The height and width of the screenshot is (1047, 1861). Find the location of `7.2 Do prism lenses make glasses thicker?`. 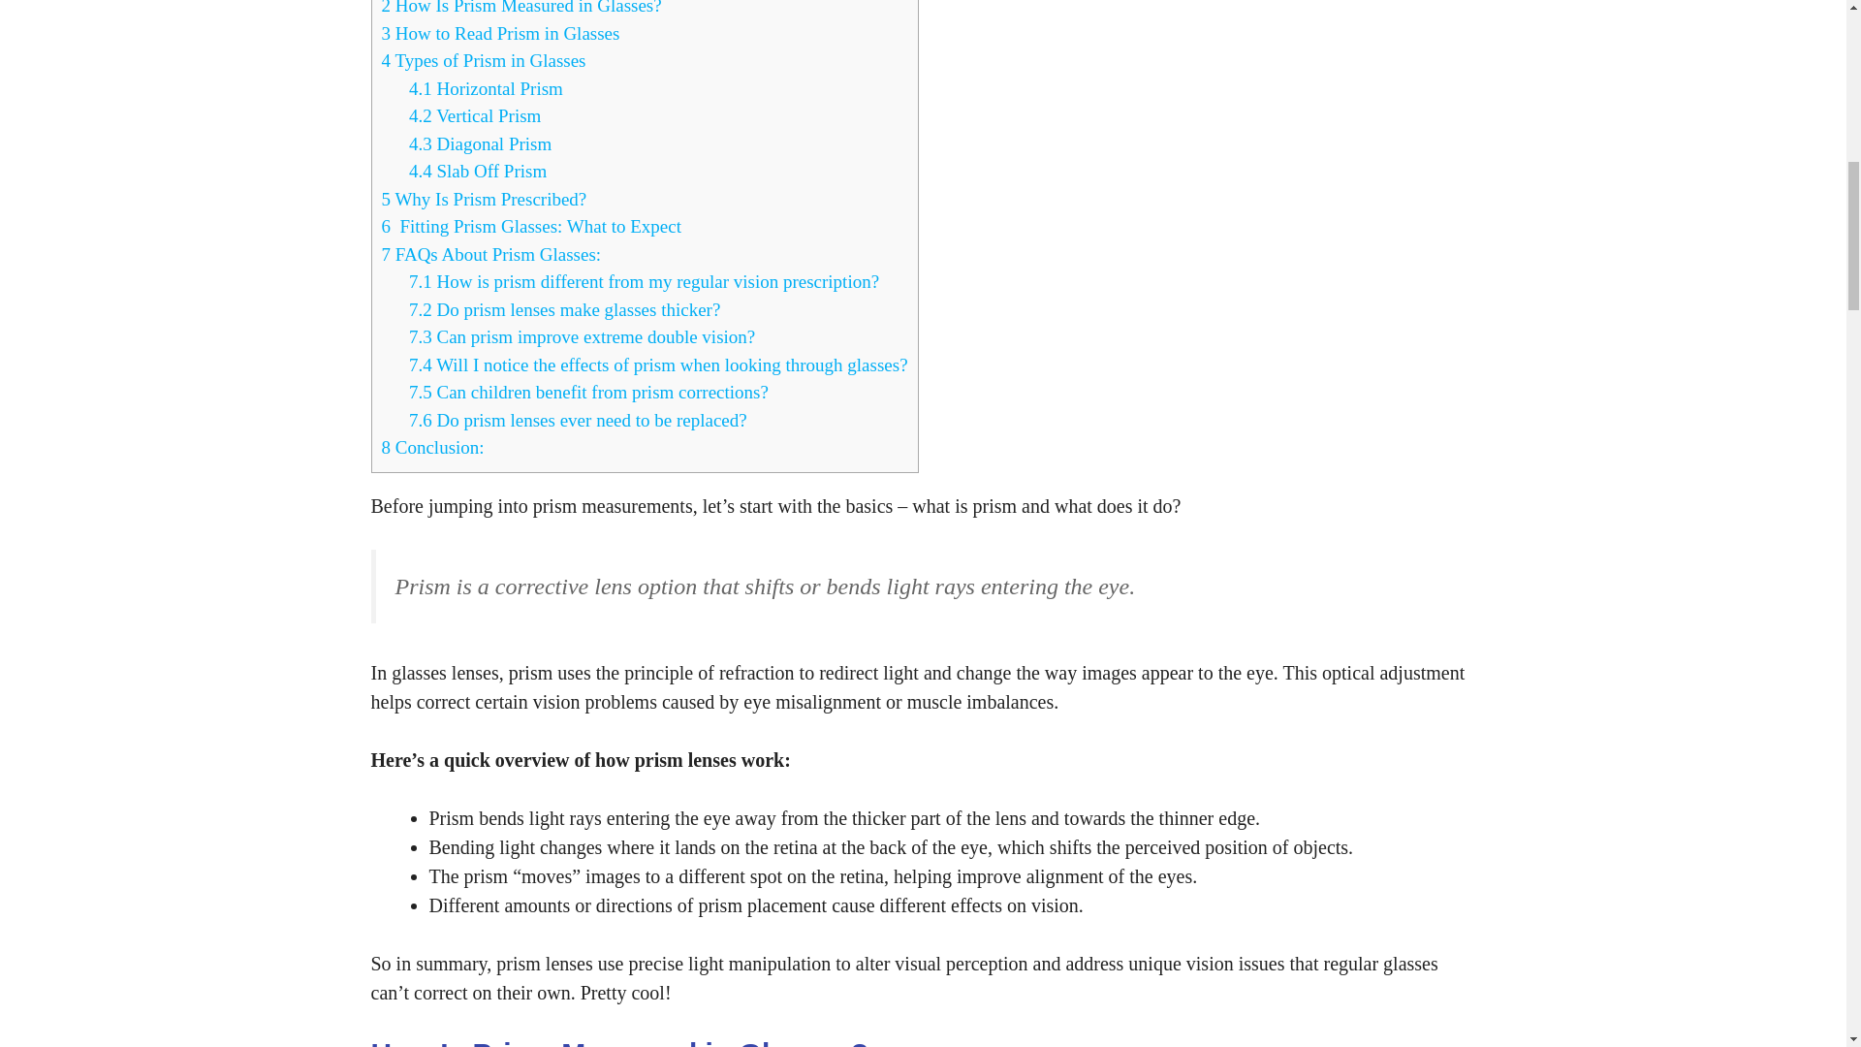

7.2 Do prism lenses make glasses thicker? is located at coordinates (564, 308).